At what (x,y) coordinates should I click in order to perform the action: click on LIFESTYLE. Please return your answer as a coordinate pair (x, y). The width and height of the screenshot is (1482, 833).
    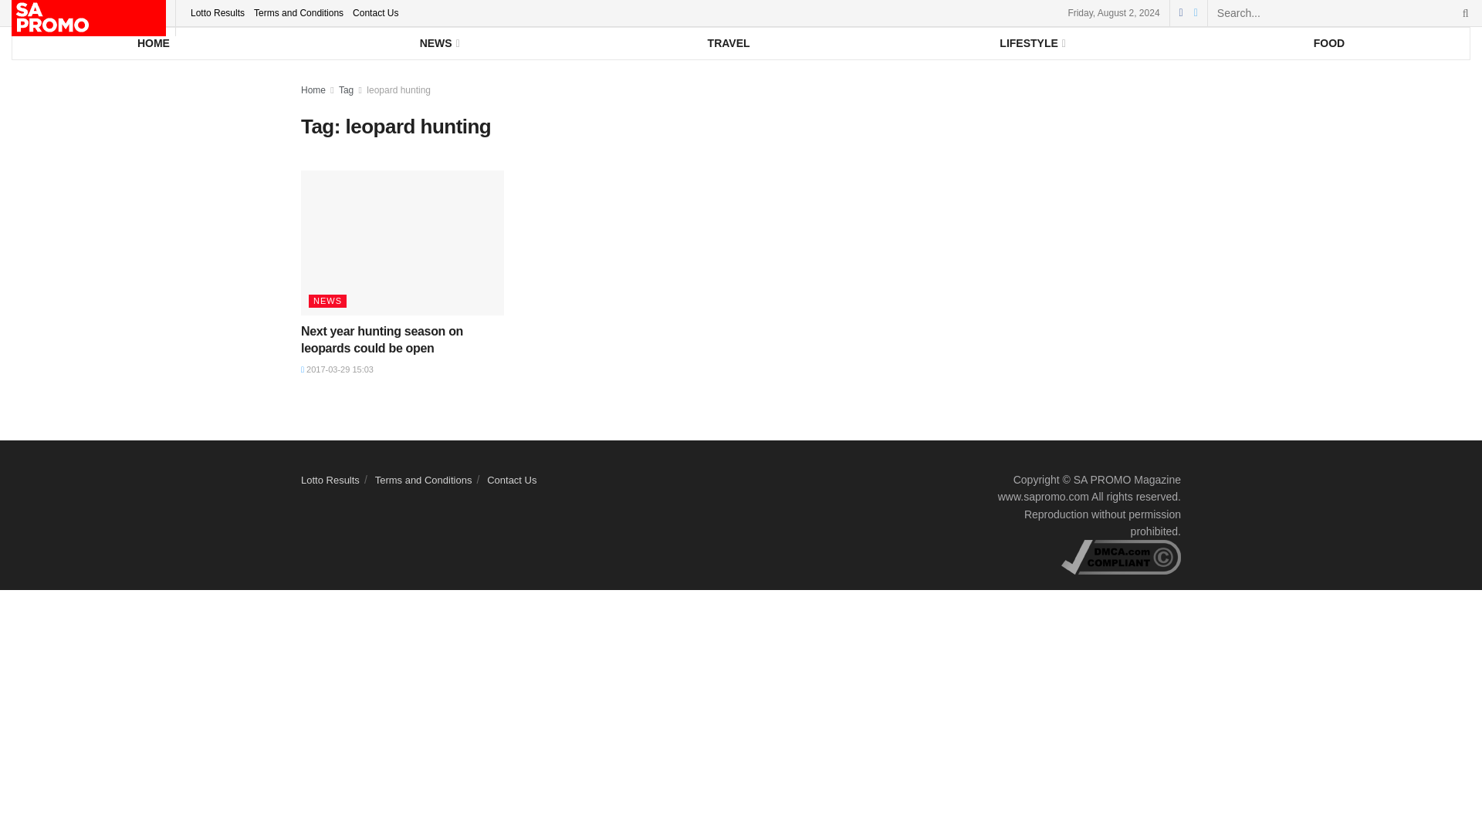
    Looking at the image, I should click on (1031, 43).